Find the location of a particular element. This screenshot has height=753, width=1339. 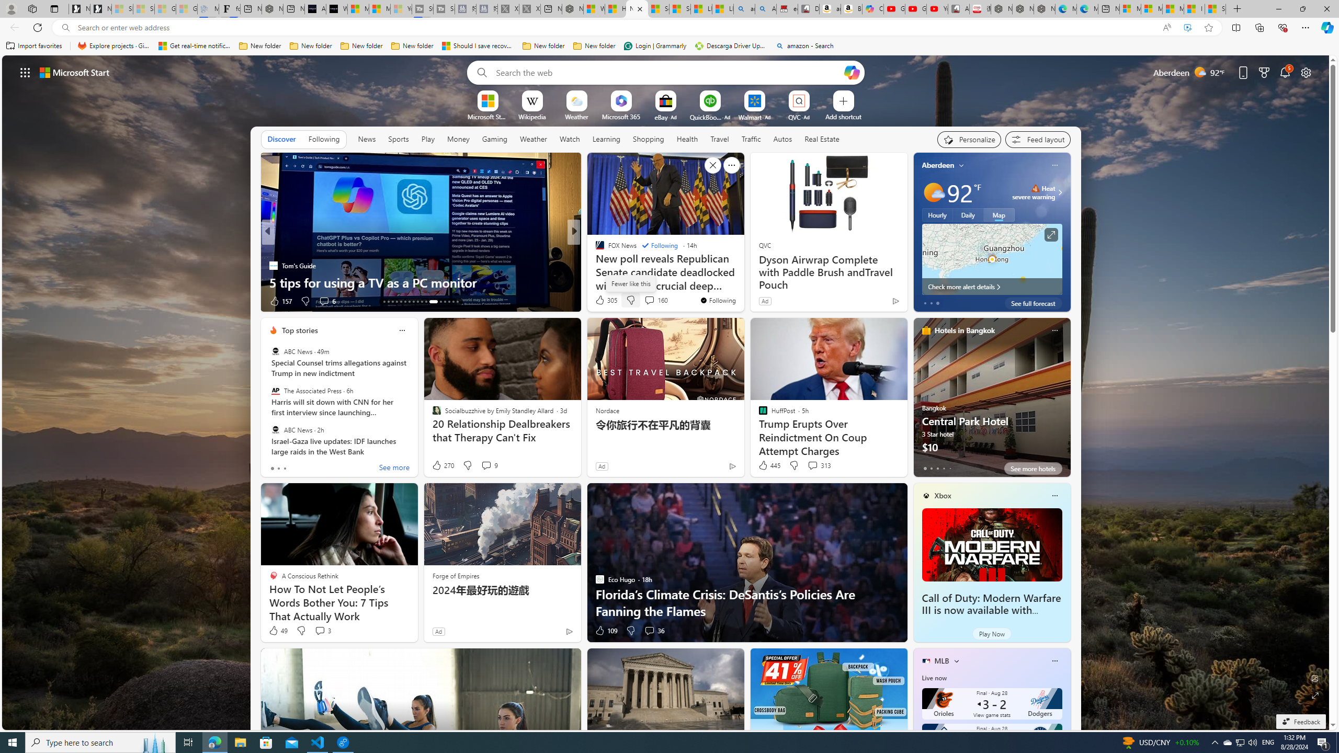

Workspaces is located at coordinates (32, 8).